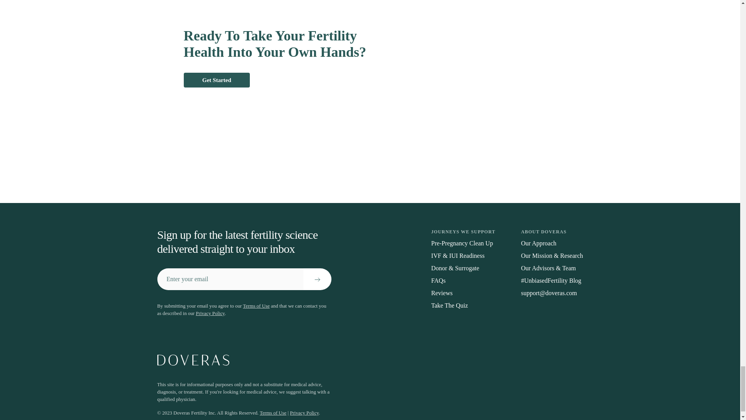  What do you see at coordinates (273, 413) in the screenshot?
I see `Terms of Use` at bounding box center [273, 413].